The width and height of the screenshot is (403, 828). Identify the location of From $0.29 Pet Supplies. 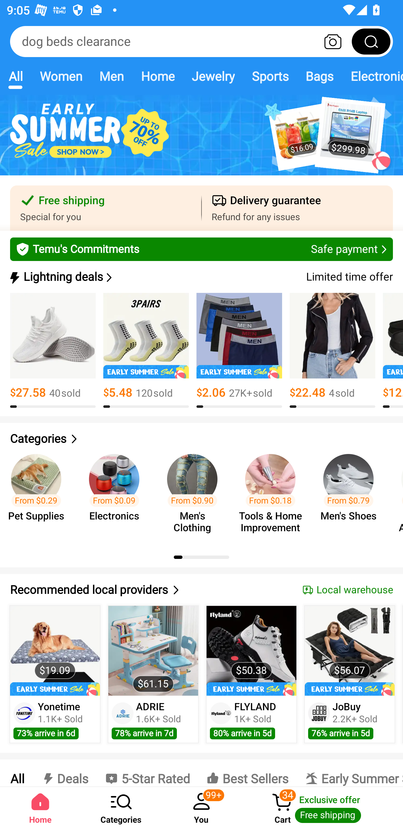
(39, 495).